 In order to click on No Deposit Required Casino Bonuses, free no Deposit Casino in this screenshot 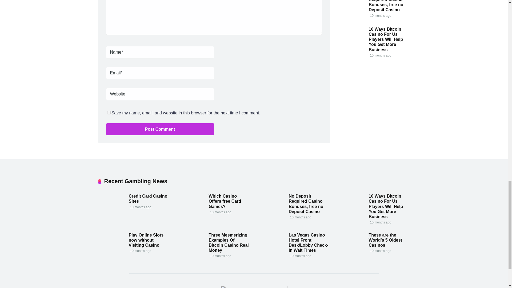, I will do `click(386, 6)`.